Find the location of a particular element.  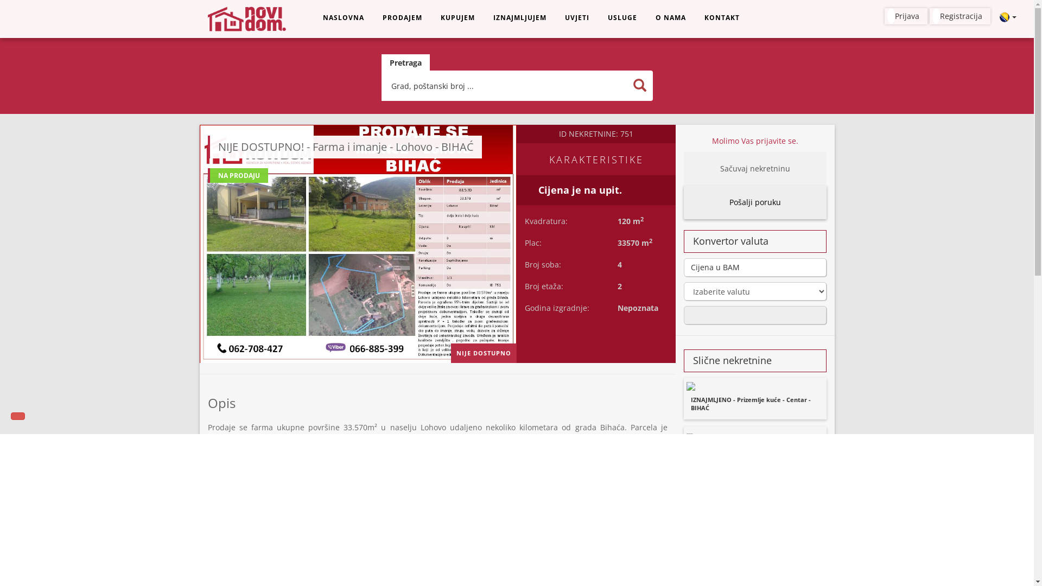

IZNAJMLJUJEM is located at coordinates (520, 18).